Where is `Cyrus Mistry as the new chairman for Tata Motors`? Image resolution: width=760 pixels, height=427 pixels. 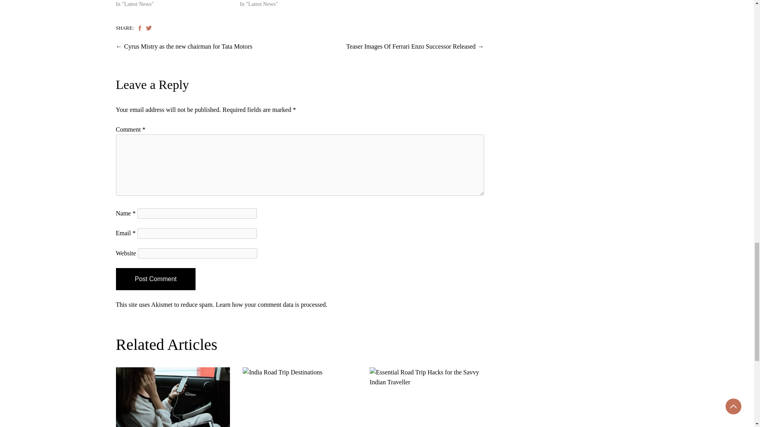 Cyrus Mistry as the new chairman for Tata Motors is located at coordinates (188, 47).